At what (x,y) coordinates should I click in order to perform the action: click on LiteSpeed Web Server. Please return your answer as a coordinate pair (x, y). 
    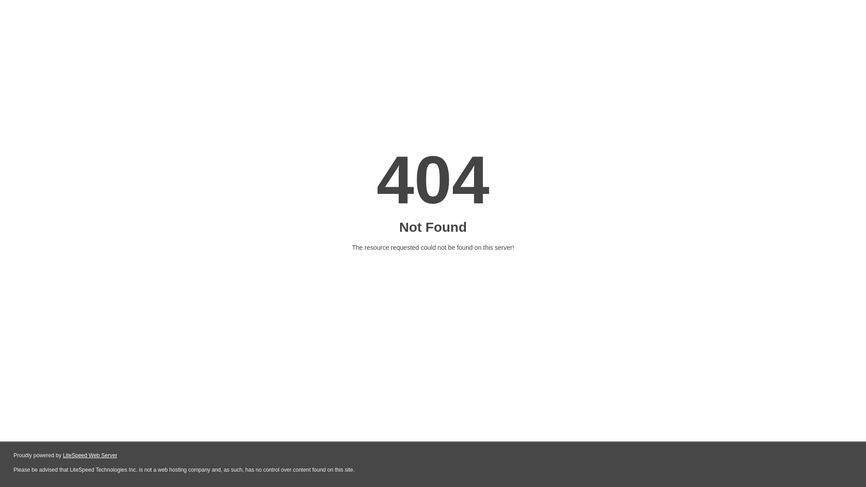
    Looking at the image, I should click on (90, 455).